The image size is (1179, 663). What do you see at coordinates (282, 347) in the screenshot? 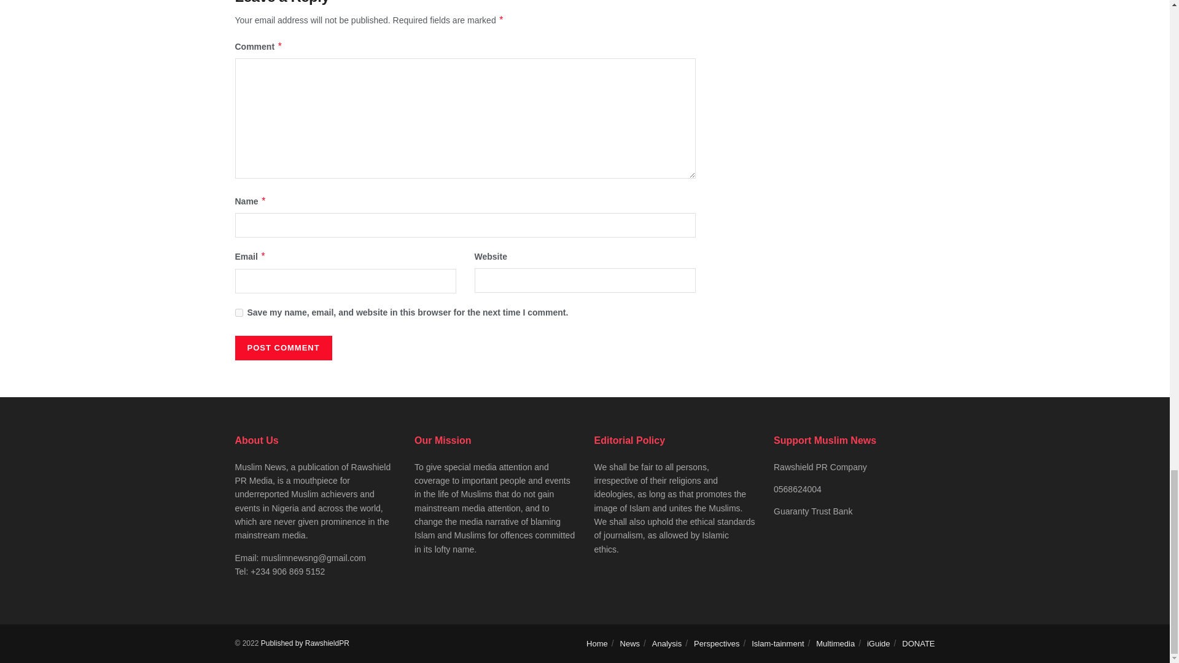
I see `Post Comment` at bounding box center [282, 347].